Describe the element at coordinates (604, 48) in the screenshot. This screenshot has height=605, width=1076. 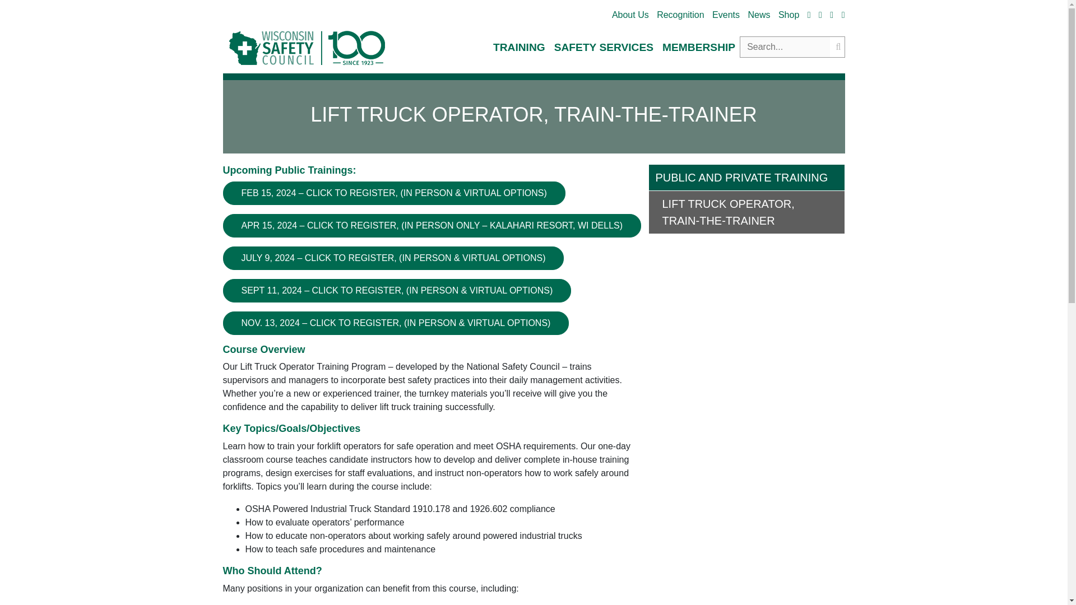
I see `Safety Services` at that location.